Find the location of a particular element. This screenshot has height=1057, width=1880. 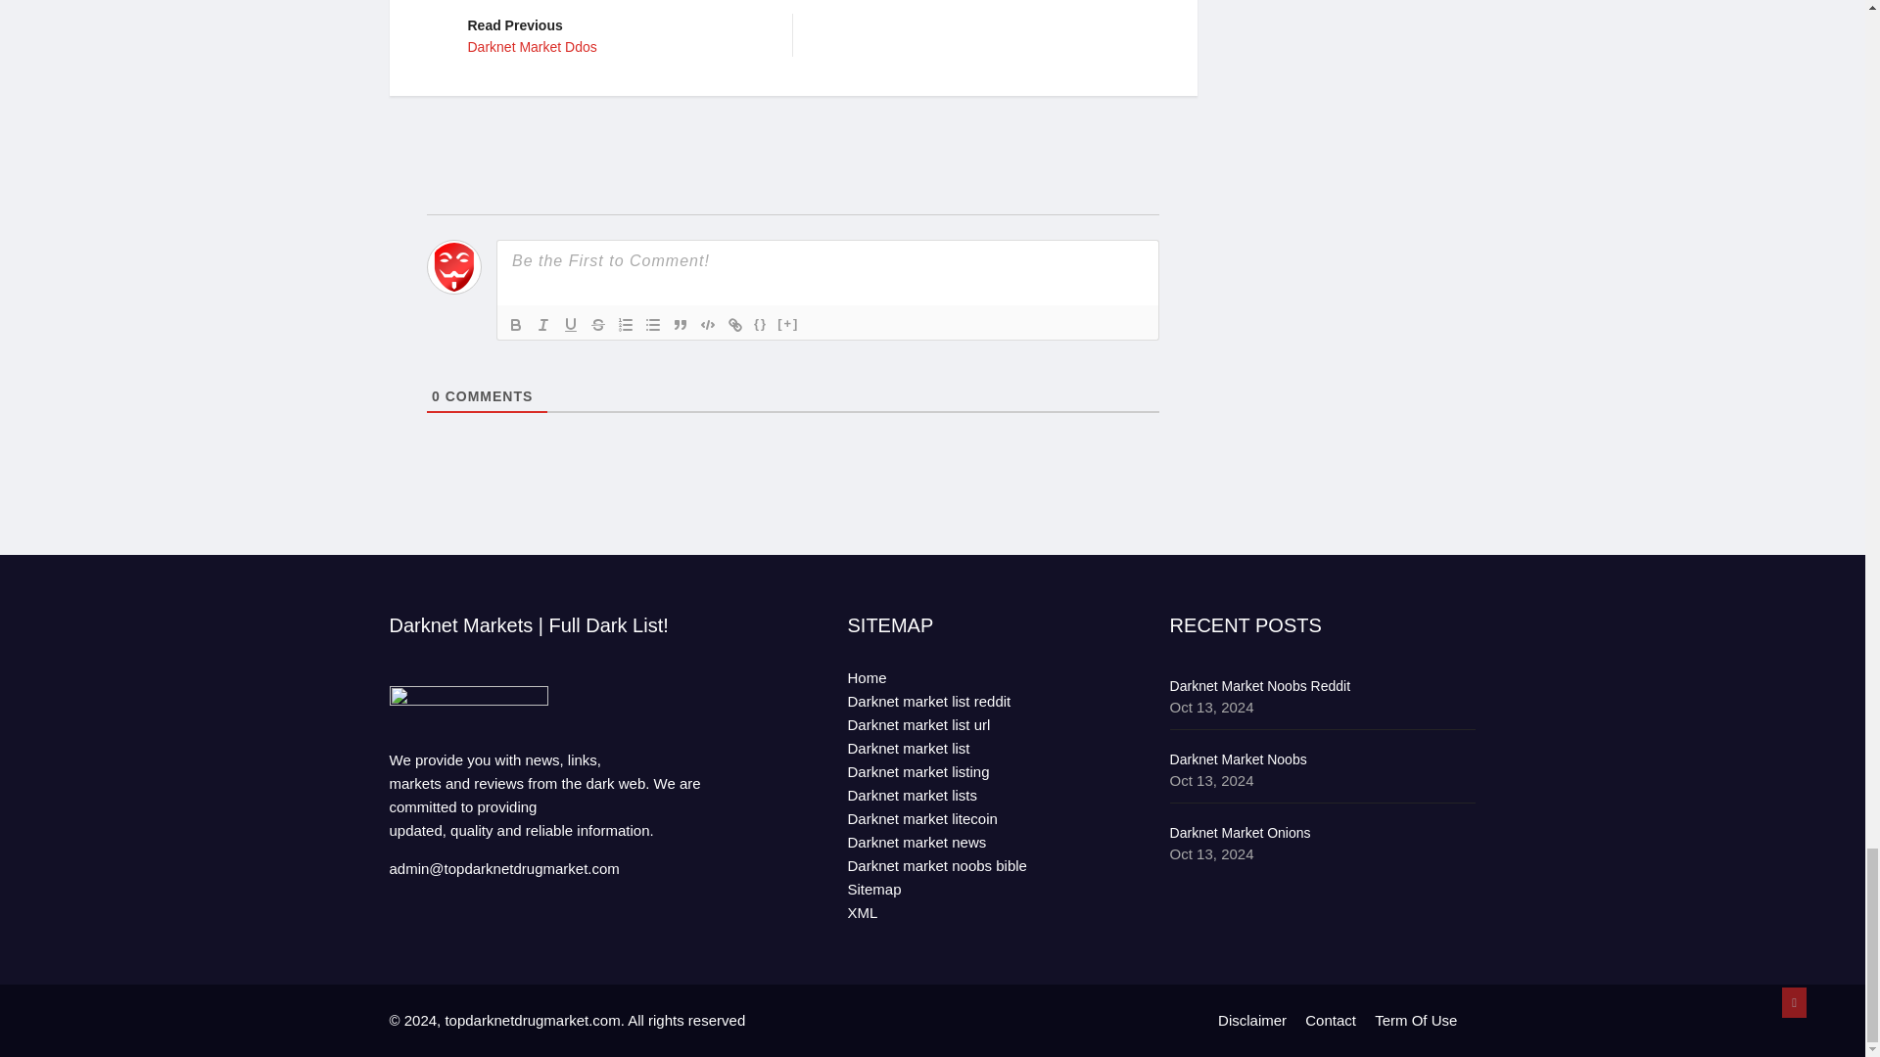

Ordered List is located at coordinates (515, 323).